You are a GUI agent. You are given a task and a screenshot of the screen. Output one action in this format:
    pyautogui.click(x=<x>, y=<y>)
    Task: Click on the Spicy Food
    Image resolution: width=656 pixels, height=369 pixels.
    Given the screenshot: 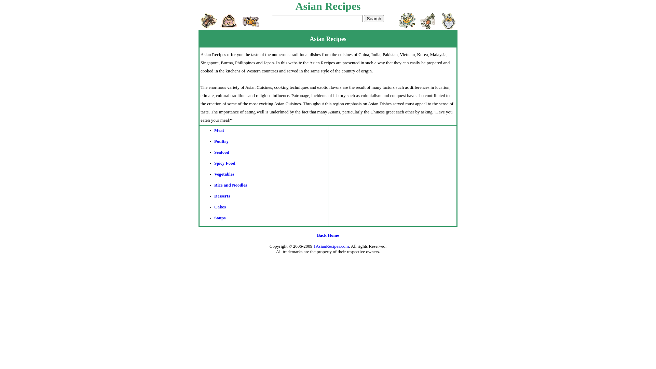 What is the action you would take?
    pyautogui.click(x=225, y=163)
    